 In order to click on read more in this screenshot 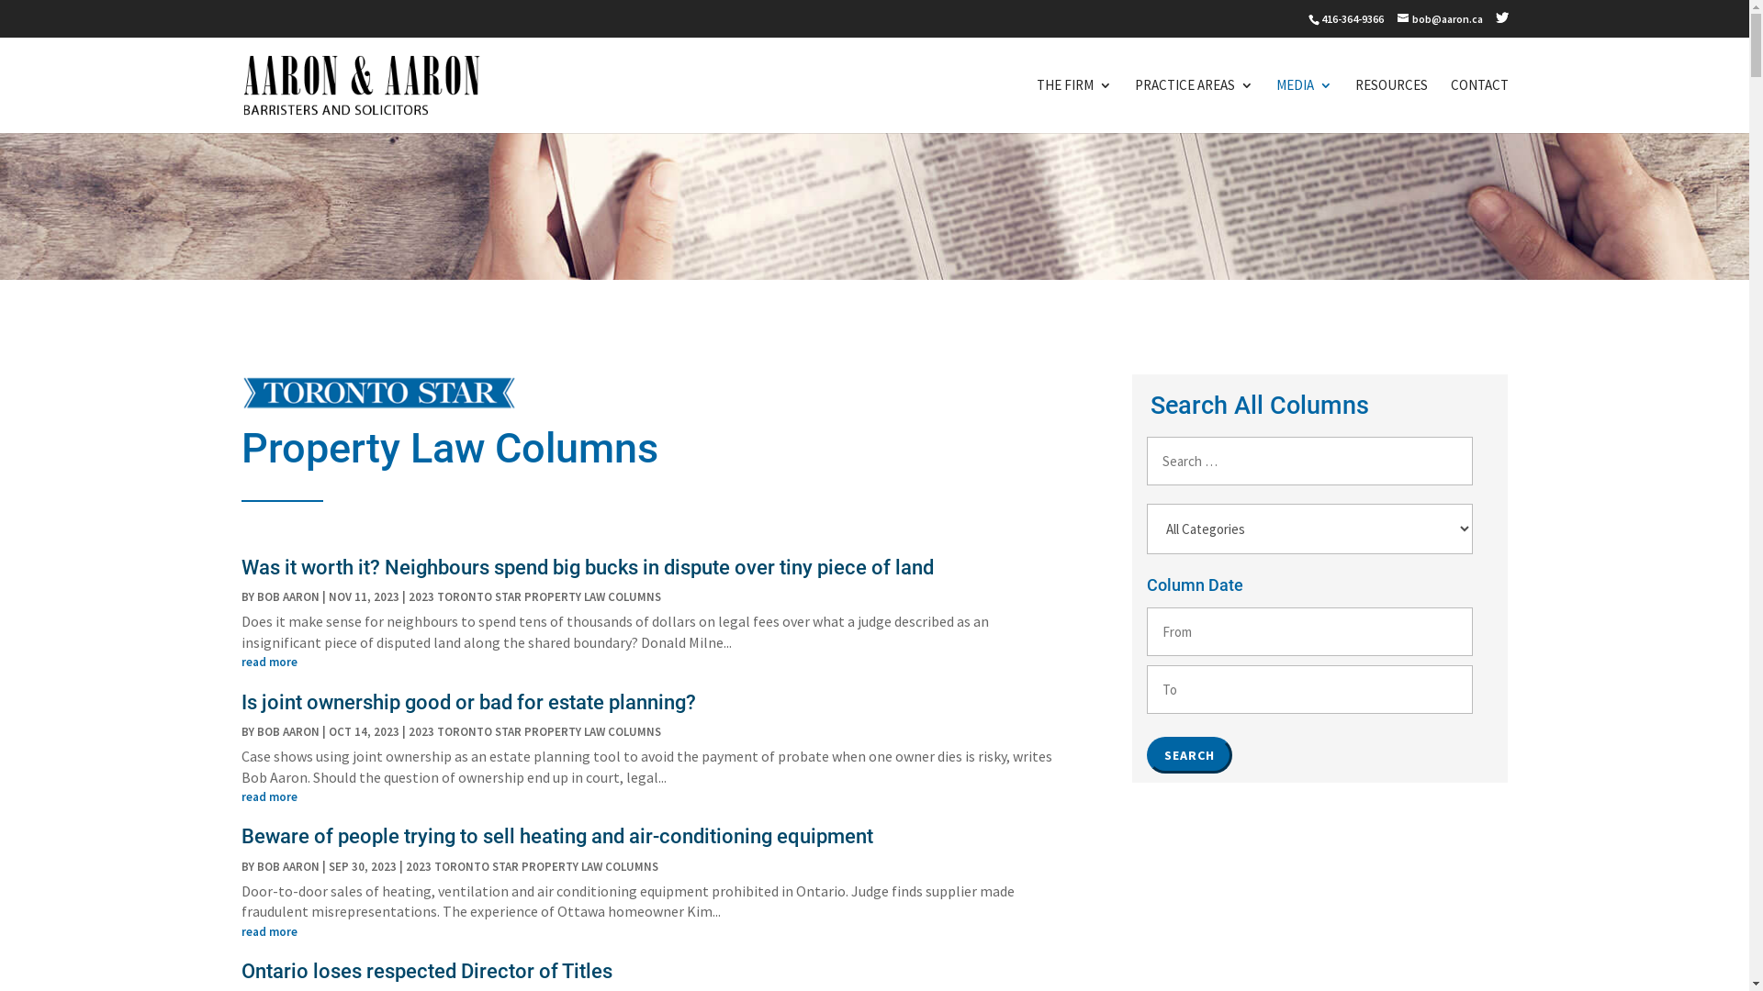, I will do `click(652, 932)`.